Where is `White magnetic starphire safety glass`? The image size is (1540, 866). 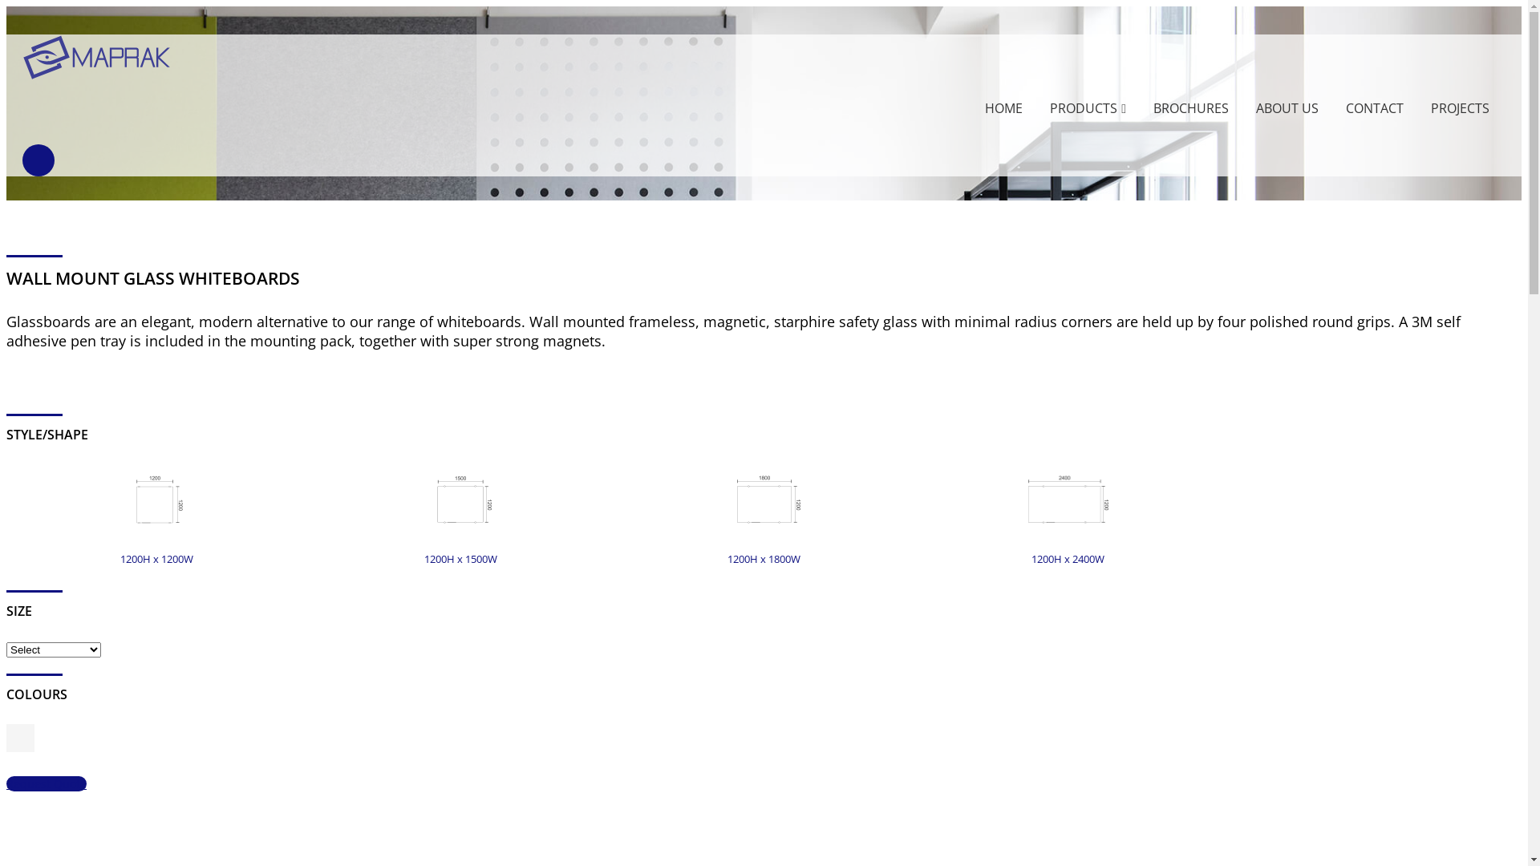 White magnetic starphire safety glass is located at coordinates (21, 738).